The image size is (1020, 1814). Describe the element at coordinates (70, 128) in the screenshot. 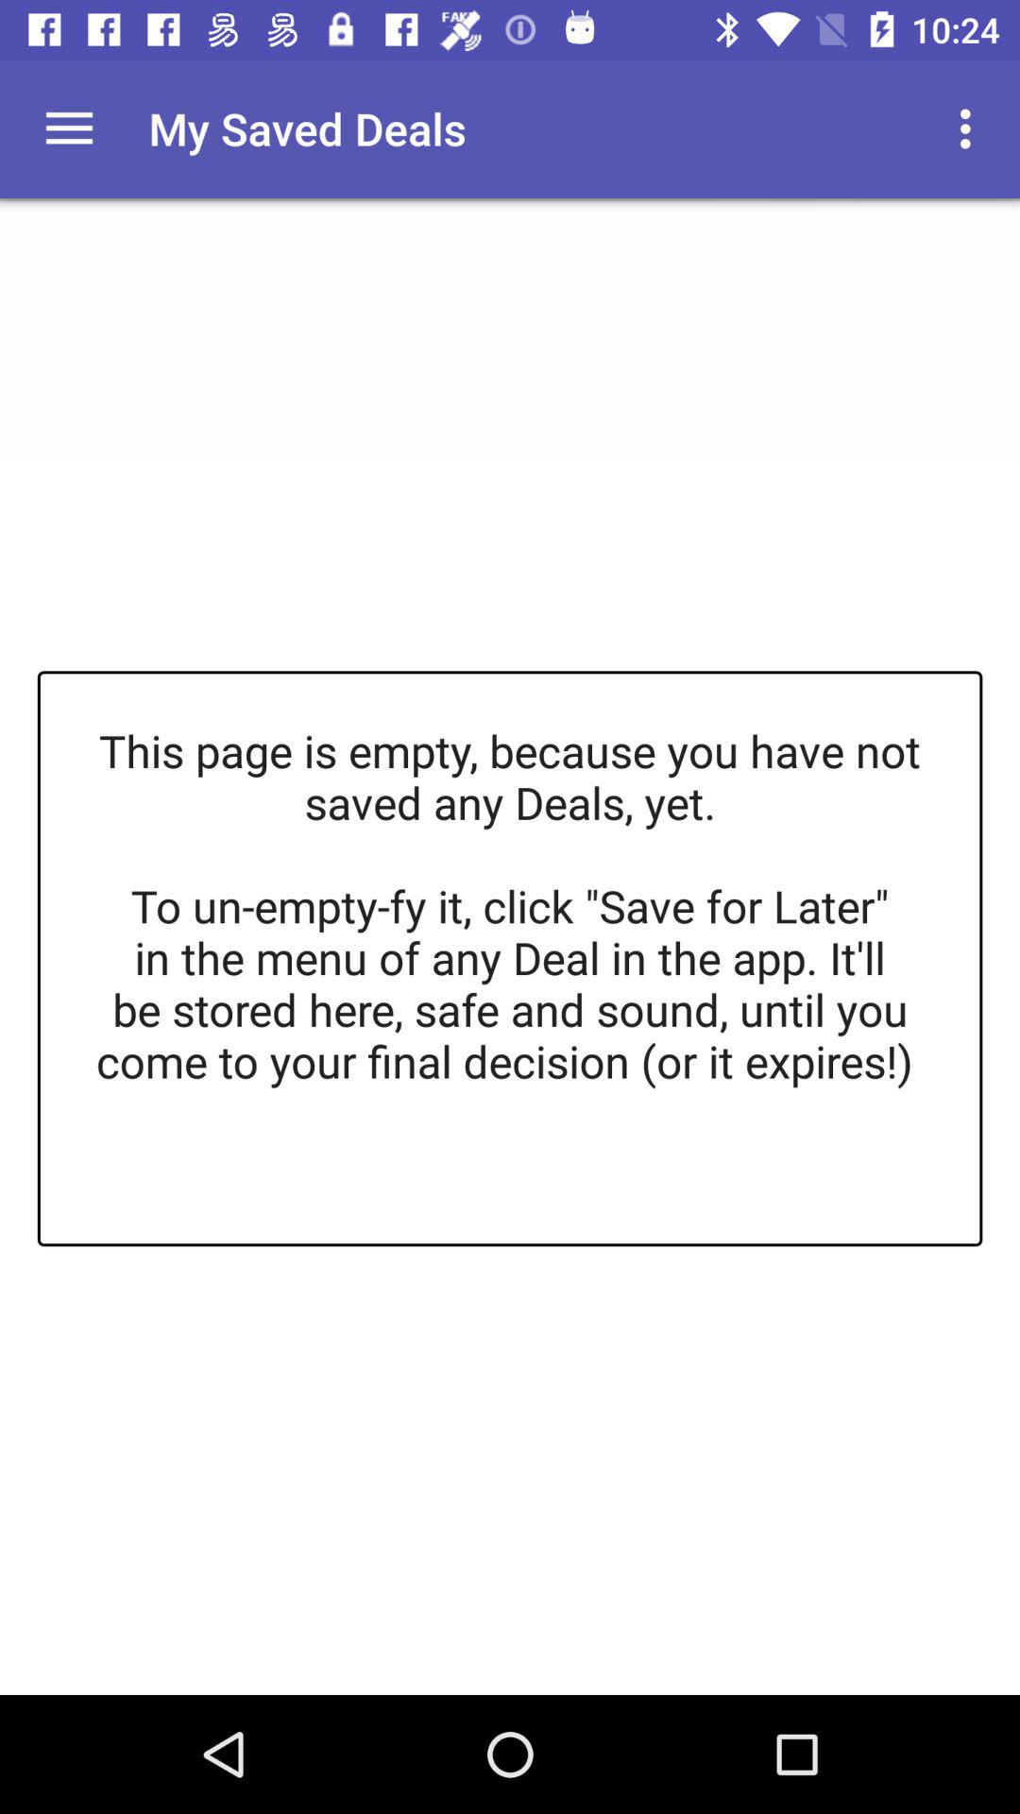

I see `open main menu` at that location.